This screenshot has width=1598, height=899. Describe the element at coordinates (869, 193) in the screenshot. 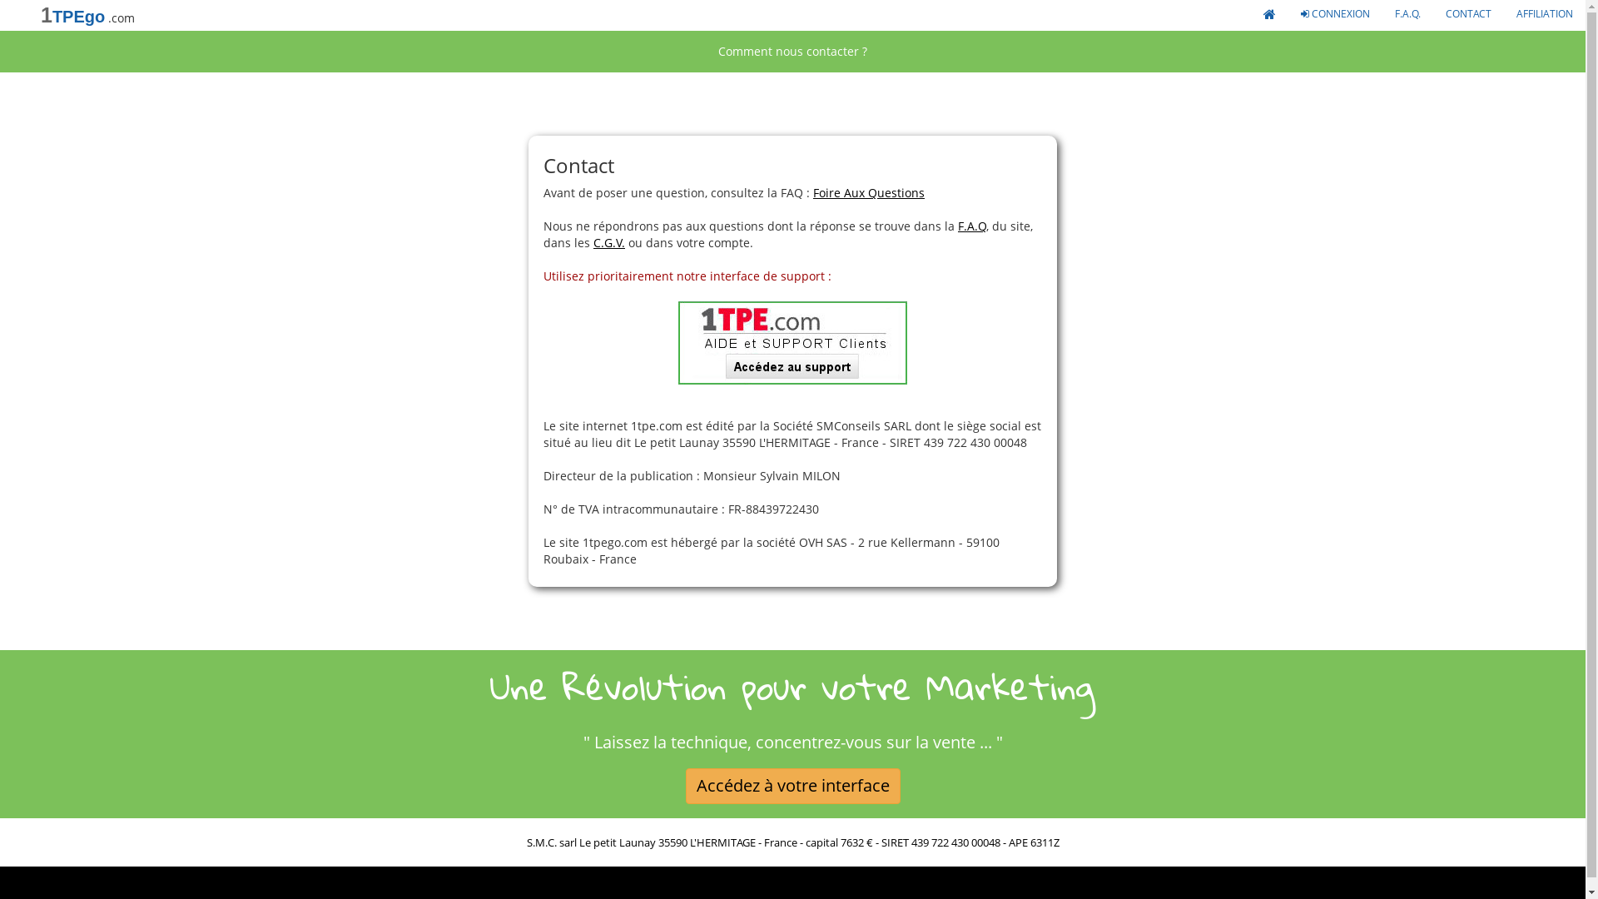

I see `Foire Aux Questions` at that location.